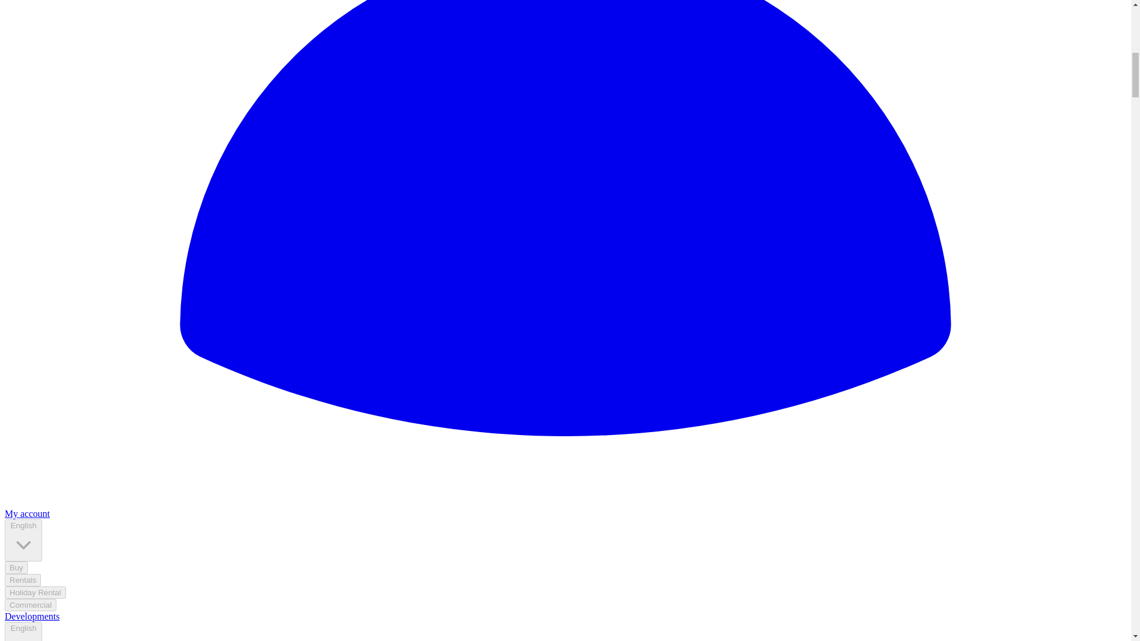 The height and width of the screenshot is (641, 1140). What do you see at coordinates (30, 605) in the screenshot?
I see `Commercial` at bounding box center [30, 605].